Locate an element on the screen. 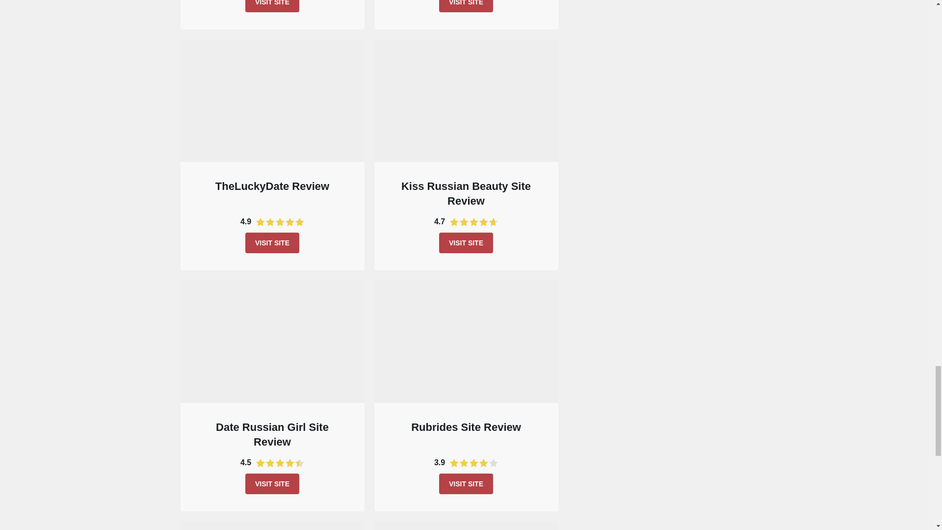  Our Score is located at coordinates (280, 463).